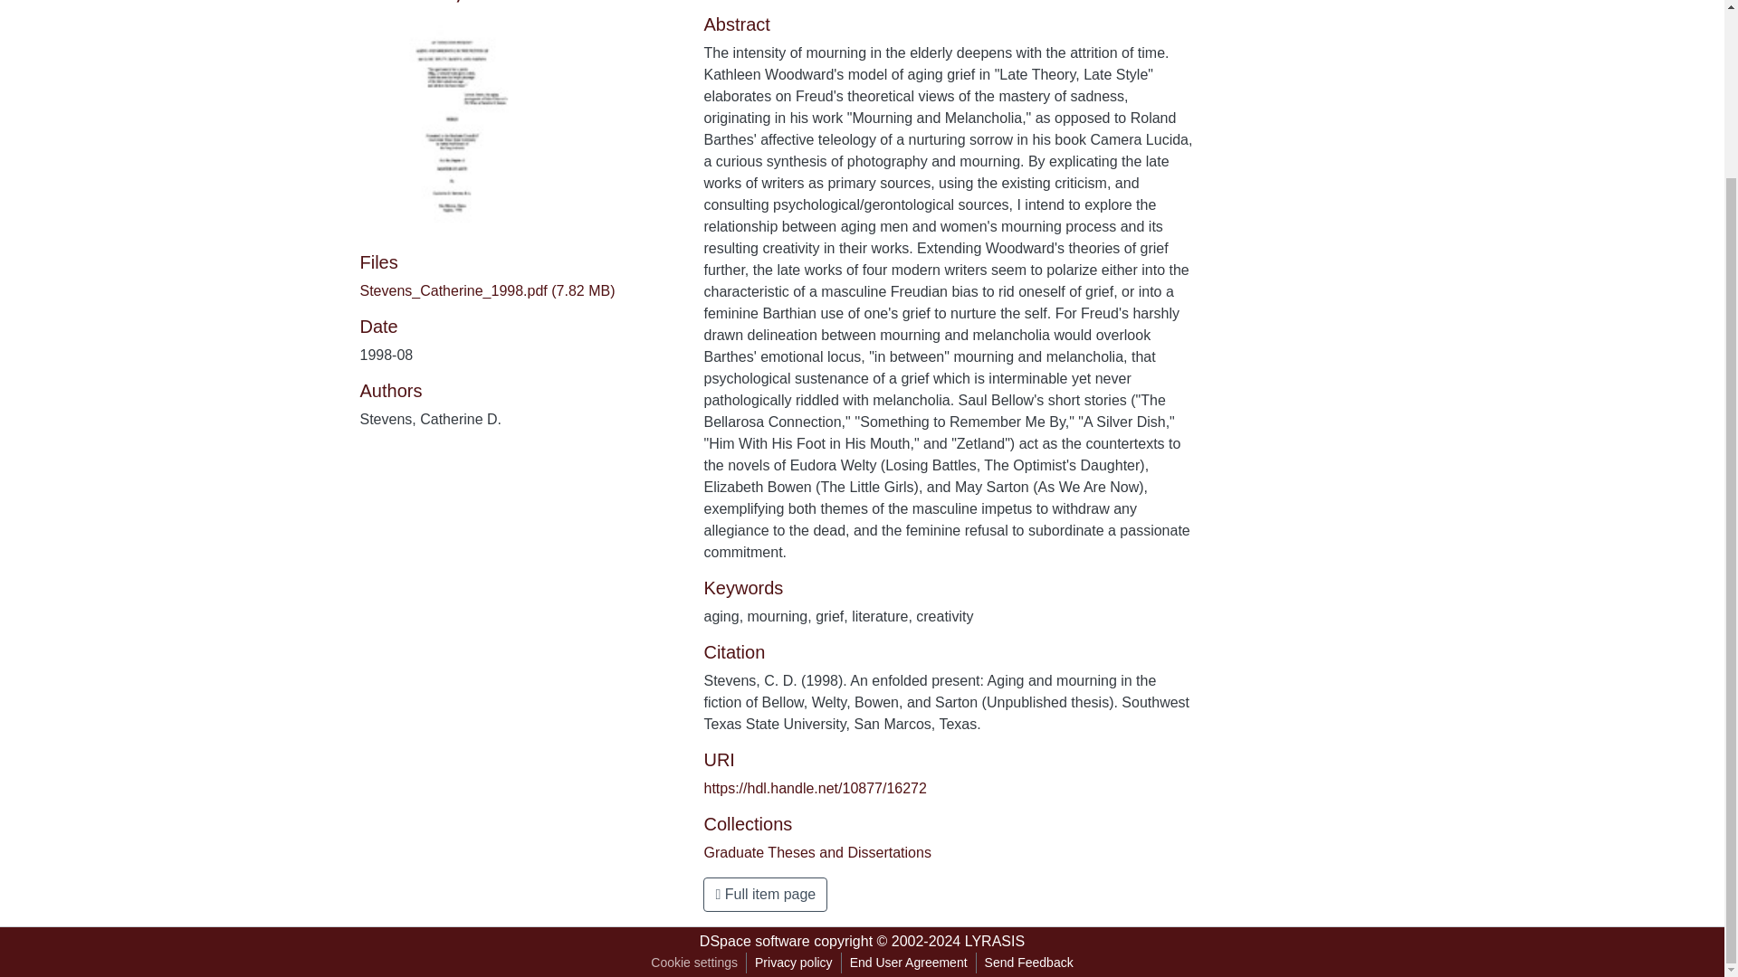 The width and height of the screenshot is (1738, 977). I want to click on Graduate Theses and Dissertations, so click(816, 852).